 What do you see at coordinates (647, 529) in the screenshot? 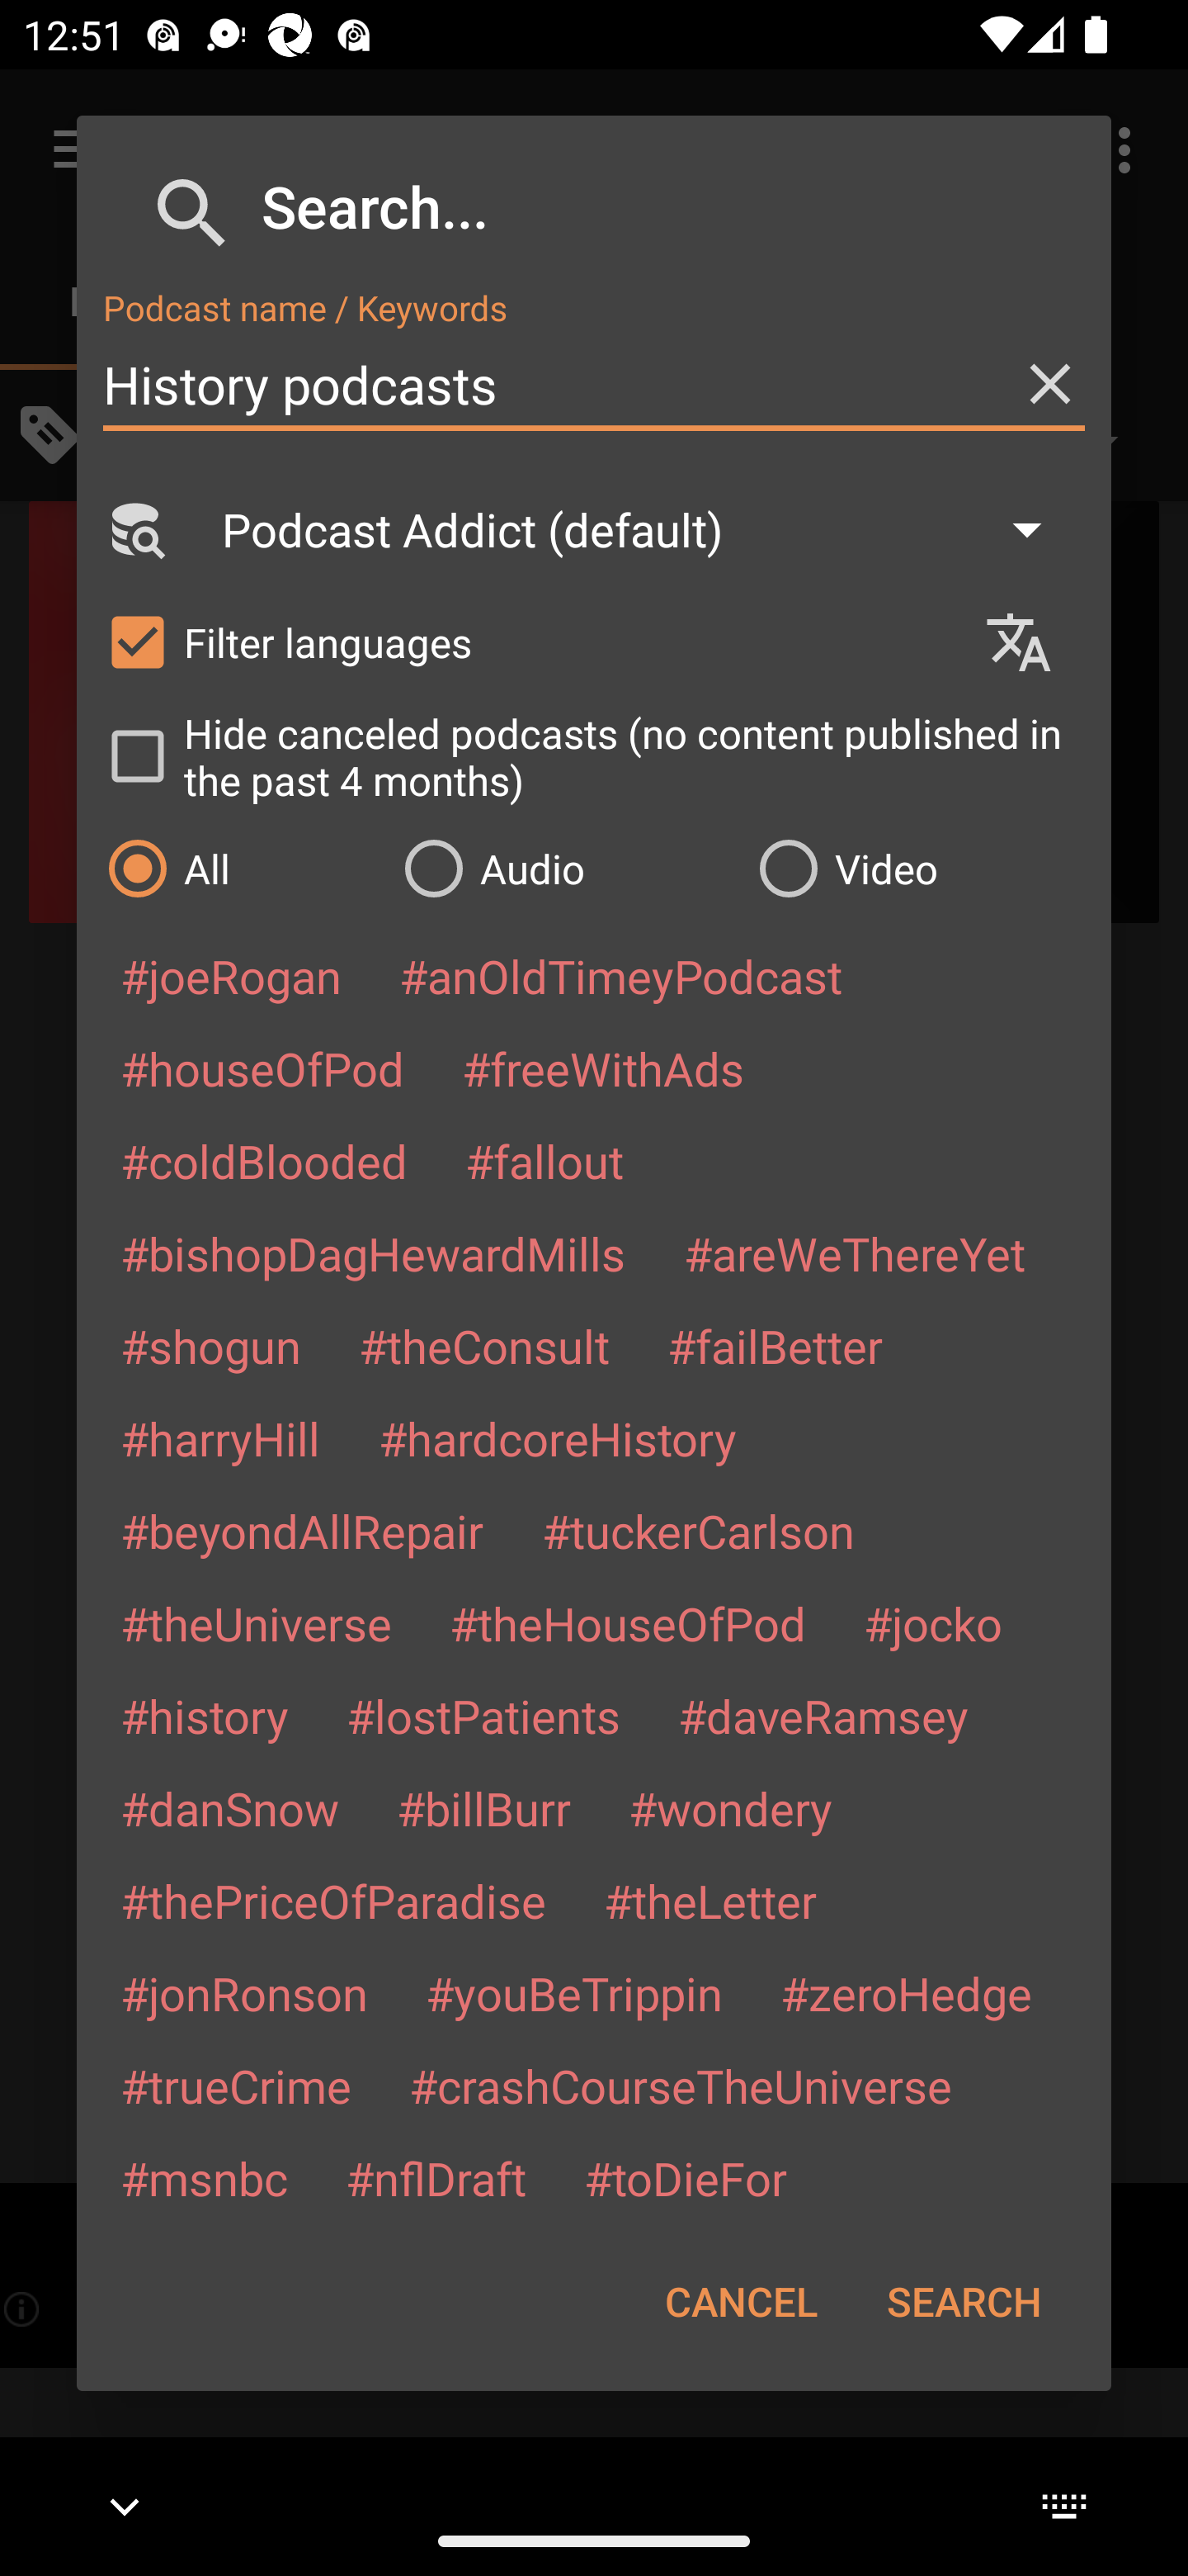
I see `Podcast Addict (default)` at bounding box center [647, 529].